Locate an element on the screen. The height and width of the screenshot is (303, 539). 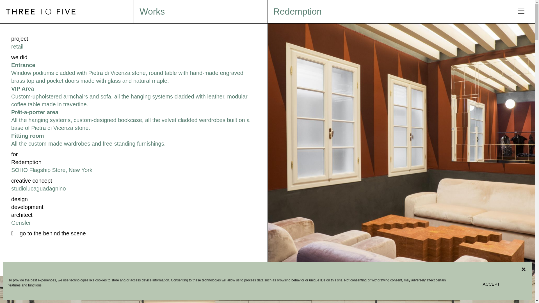
Works is located at coordinates (152, 11).